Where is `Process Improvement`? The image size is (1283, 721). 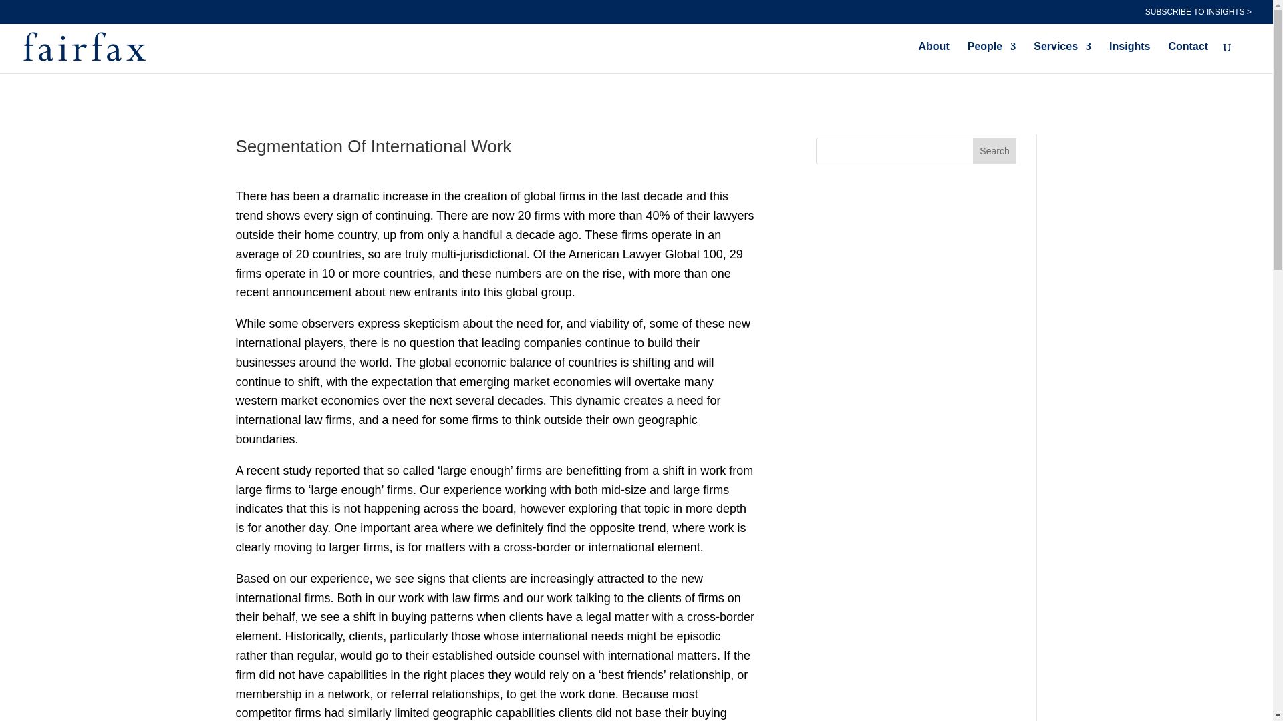
Process Improvement is located at coordinates (874, 312).